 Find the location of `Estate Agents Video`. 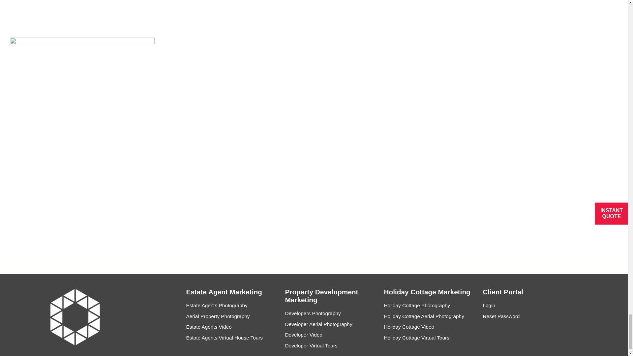

Estate Agents Video is located at coordinates (231, 327).